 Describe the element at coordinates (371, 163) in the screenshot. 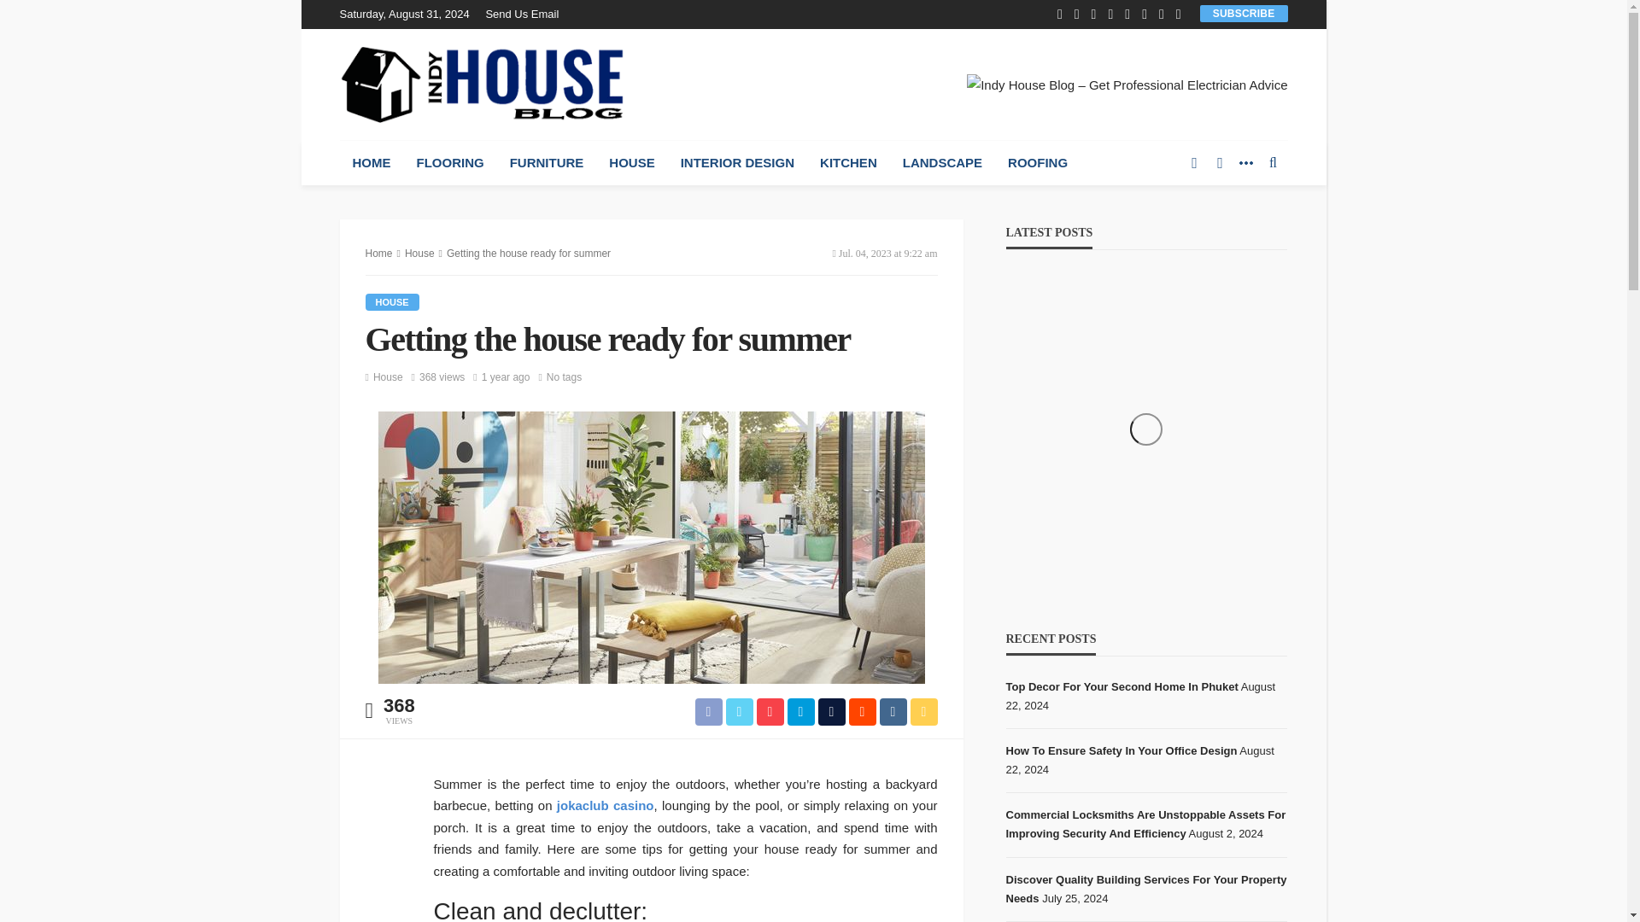

I see `HOME` at that location.